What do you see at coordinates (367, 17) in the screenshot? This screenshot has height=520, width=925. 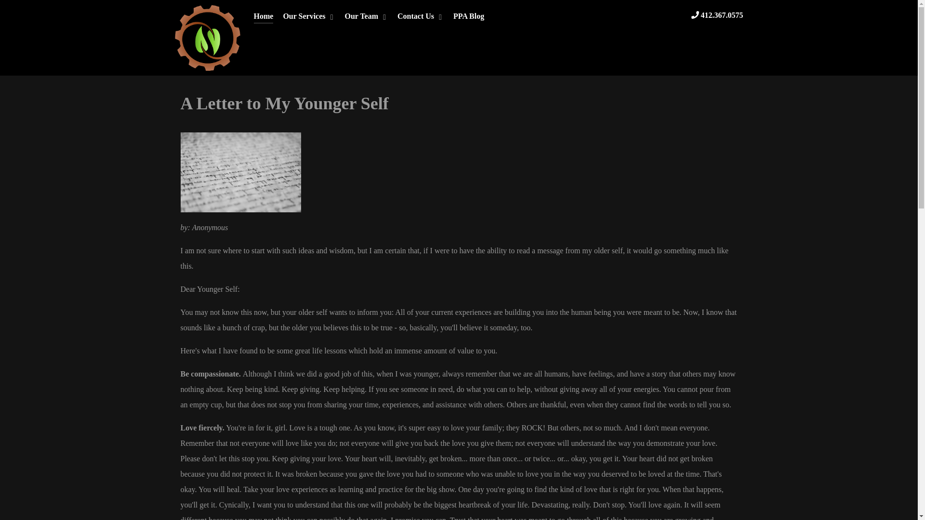 I see `Our Team` at bounding box center [367, 17].